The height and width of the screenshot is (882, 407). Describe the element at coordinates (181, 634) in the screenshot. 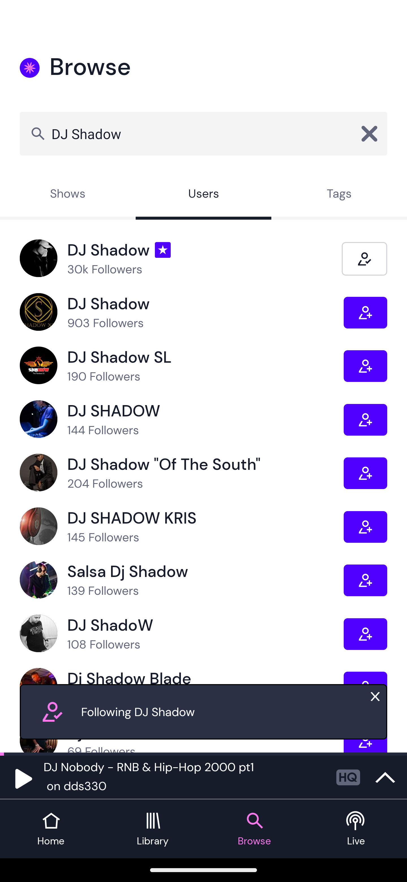

I see `DJ ShadoW, 108 Followers DJ ShadoW 108 Followers` at that location.